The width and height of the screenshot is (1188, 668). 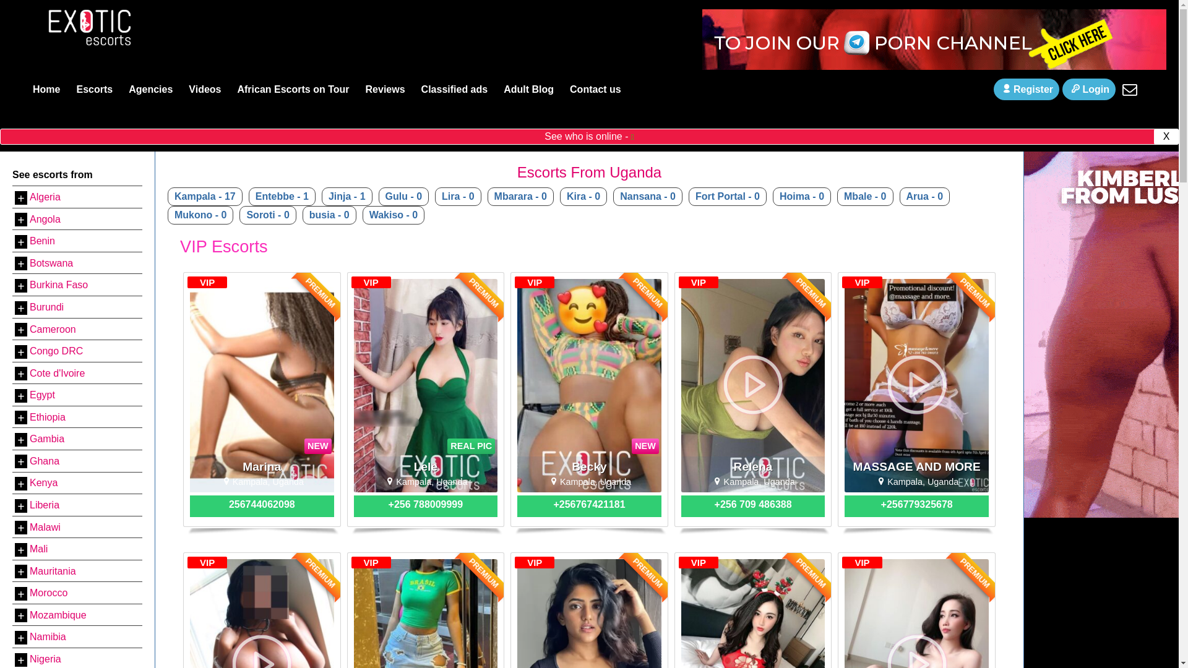 I want to click on Home, so click(x=46, y=89).